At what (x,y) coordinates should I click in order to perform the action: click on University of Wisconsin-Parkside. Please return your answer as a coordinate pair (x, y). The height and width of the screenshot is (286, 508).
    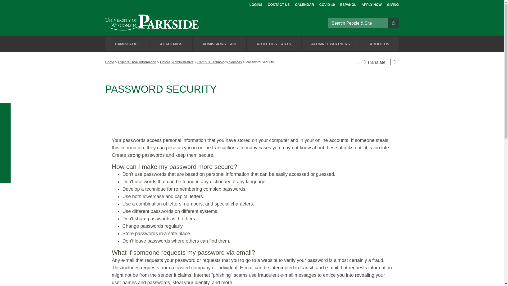
    Looking at the image, I should click on (164, 23).